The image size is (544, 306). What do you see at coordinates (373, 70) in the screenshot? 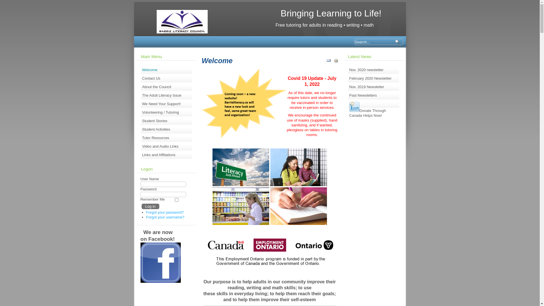
I see `Nov. 2020 newsletter` at bounding box center [373, 70].